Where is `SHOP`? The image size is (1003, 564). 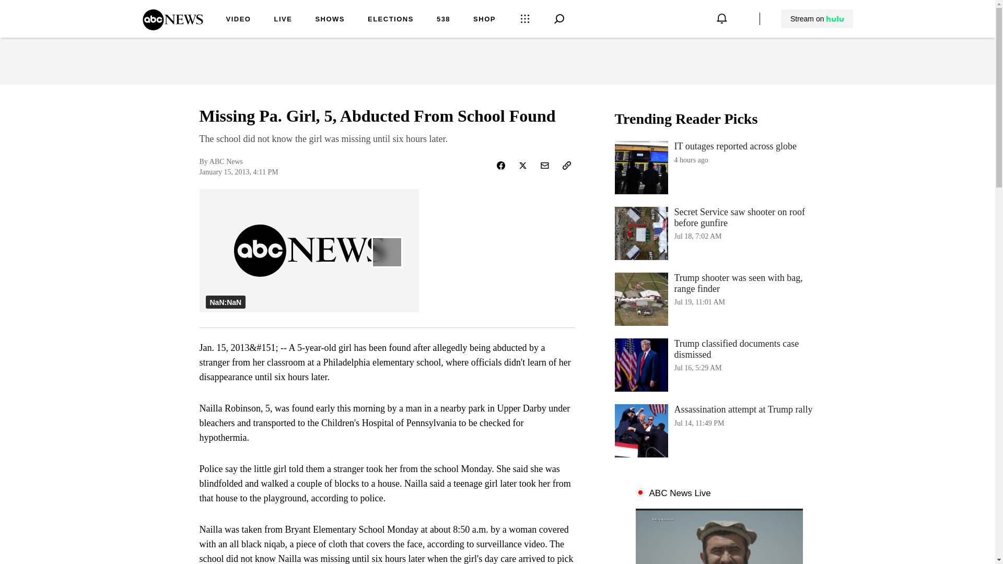 SHOP is located at coordinates (443, 20).